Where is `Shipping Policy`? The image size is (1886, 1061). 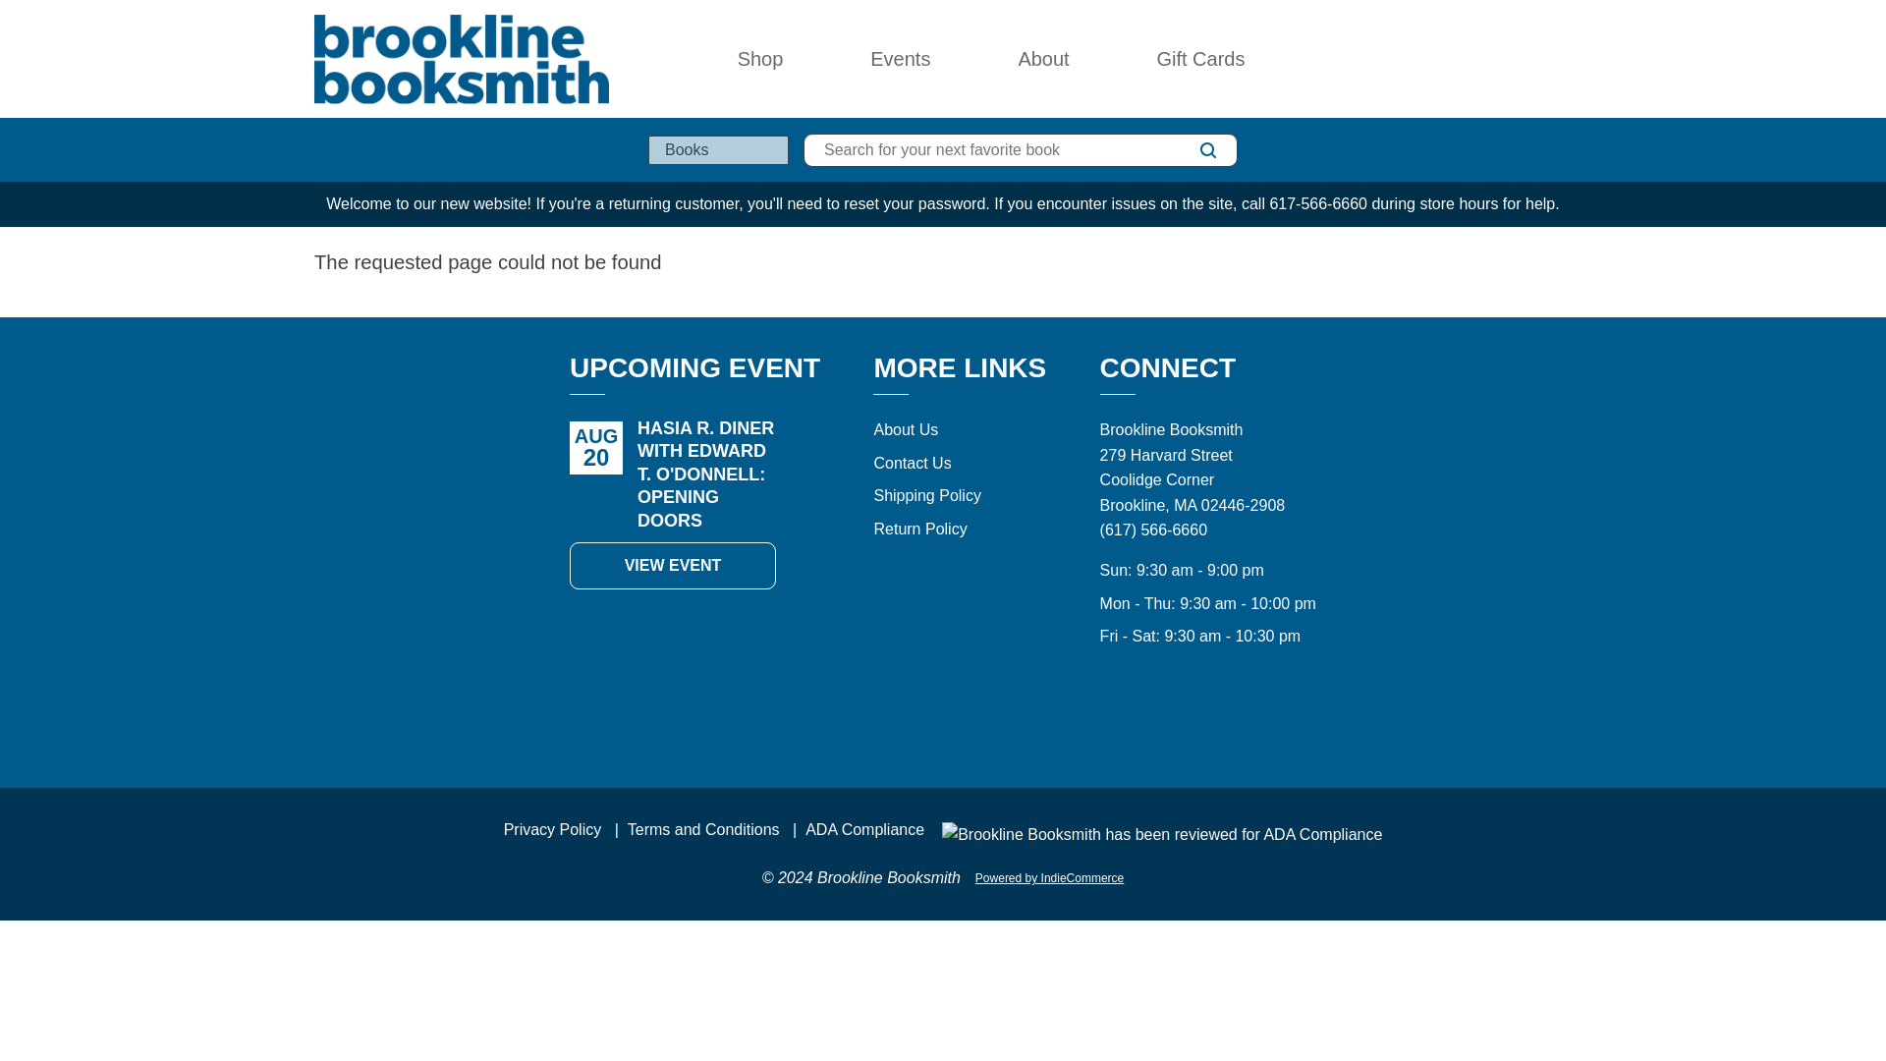 Shipping Policy is located at coordinates (926, 495).